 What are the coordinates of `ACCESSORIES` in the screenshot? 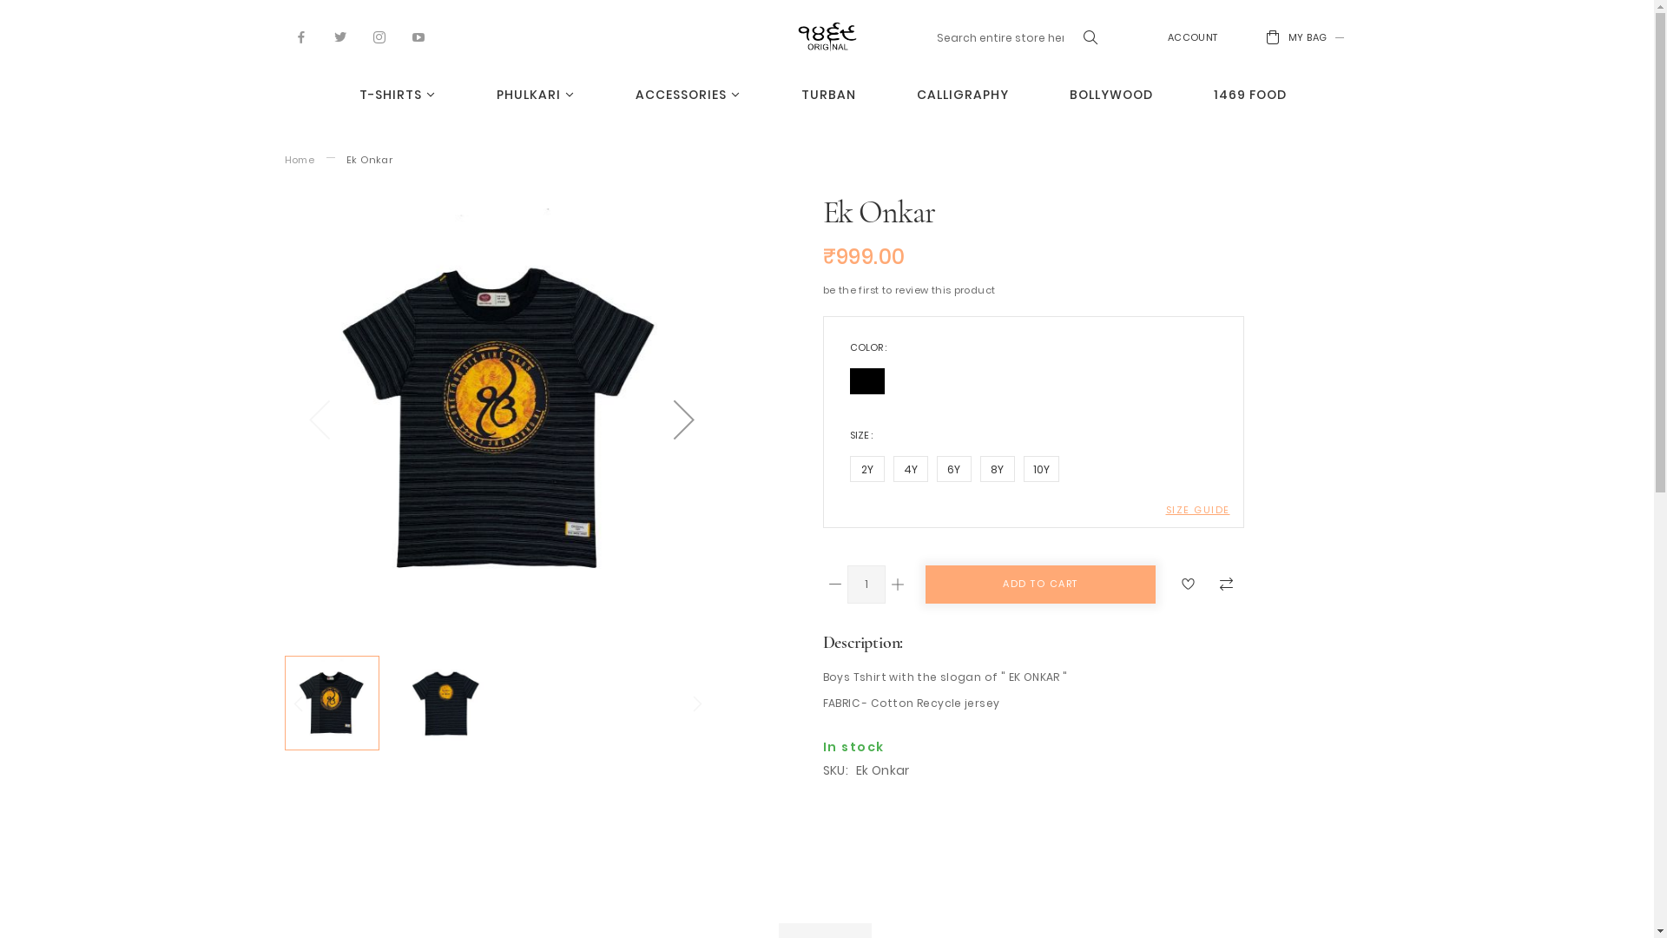 It's located at (688, 95).